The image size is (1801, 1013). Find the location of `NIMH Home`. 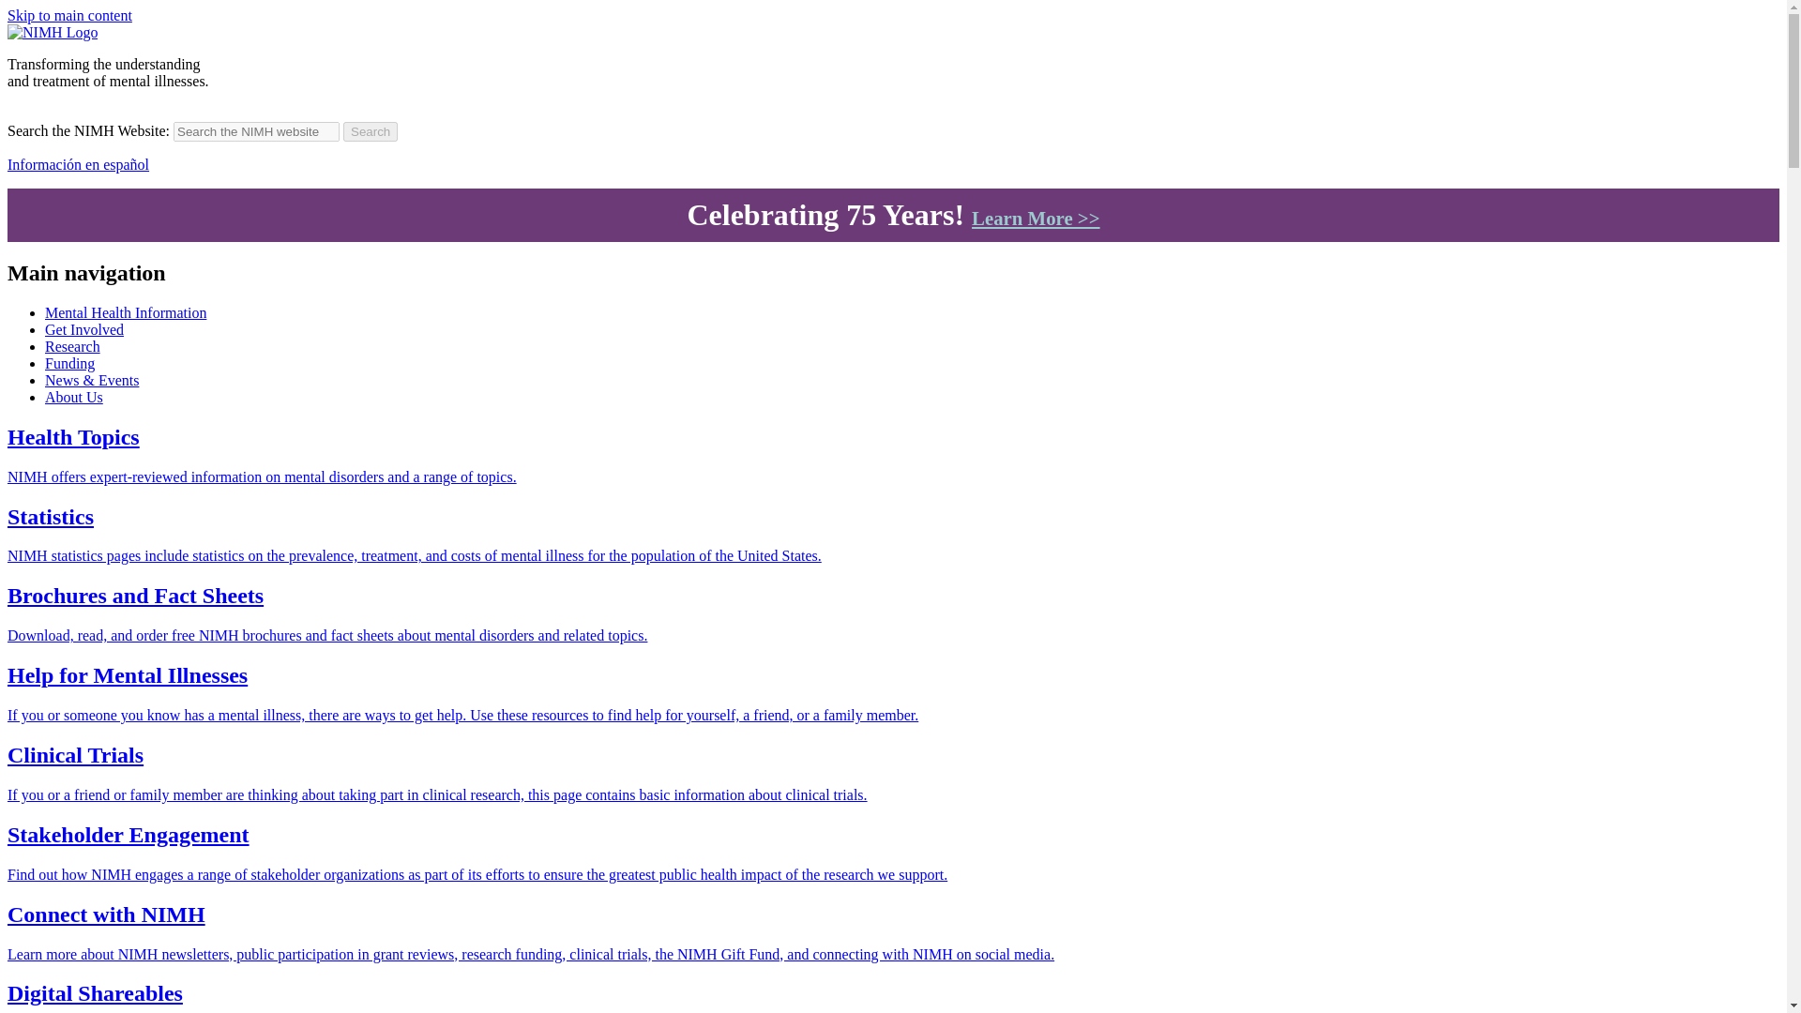

NIMH Home is located at coordinates (52, 32).